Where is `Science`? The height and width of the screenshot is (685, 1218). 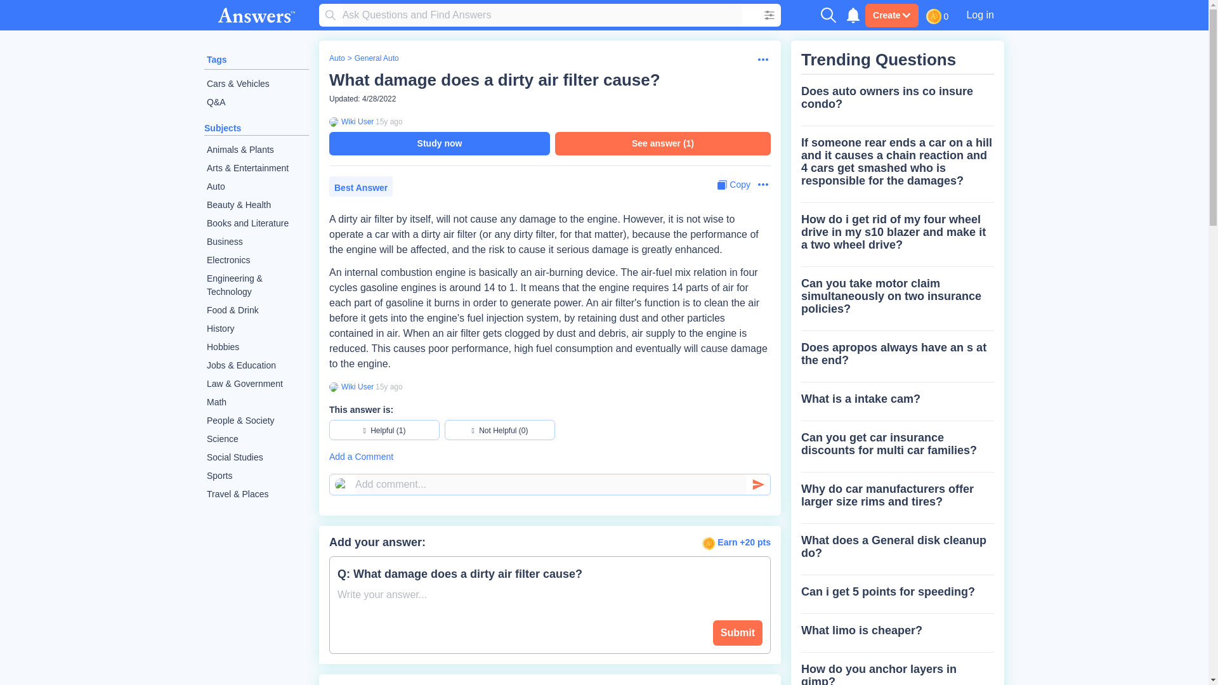 Science is located at coordinates (256, 439).